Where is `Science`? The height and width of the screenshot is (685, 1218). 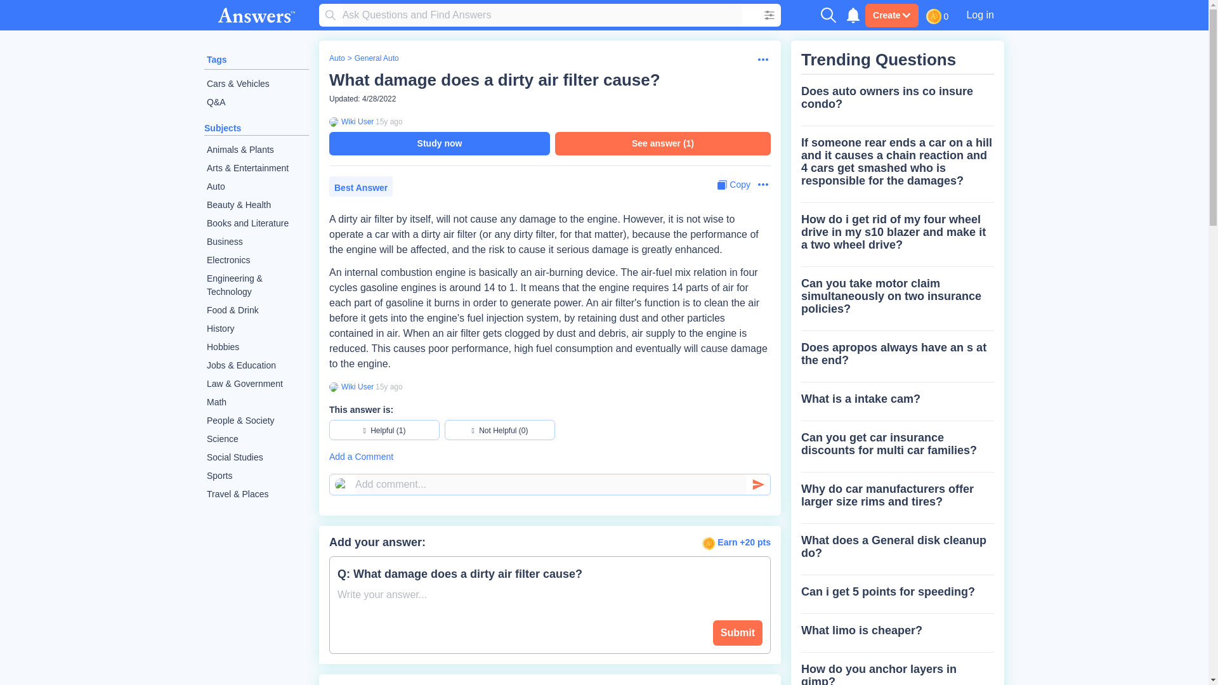 Science is located at coordinates (256, 439).